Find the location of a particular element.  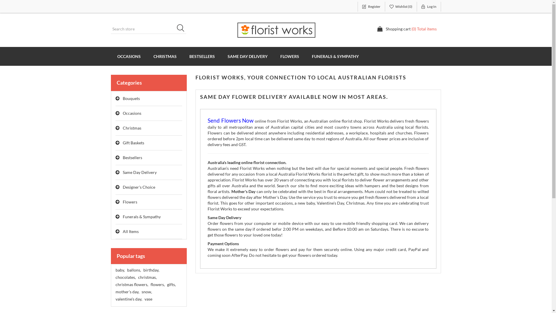

Flowers is located at coordinates (149, 202).